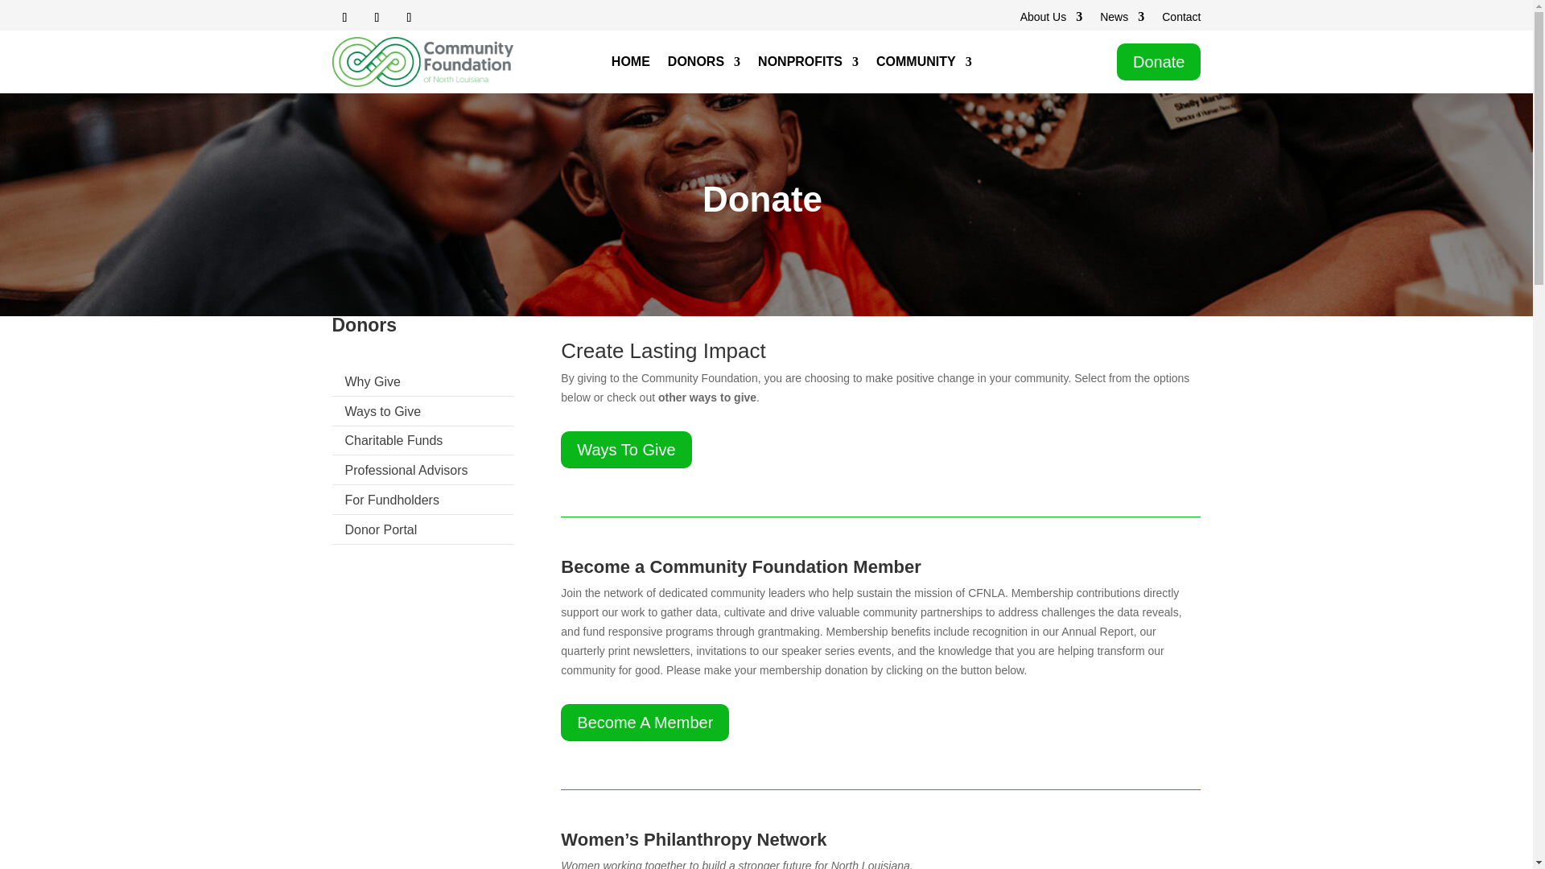  Describe the element at coordinates (344, 18) in the screenshot. I see `Follow on Facebook` at that location.